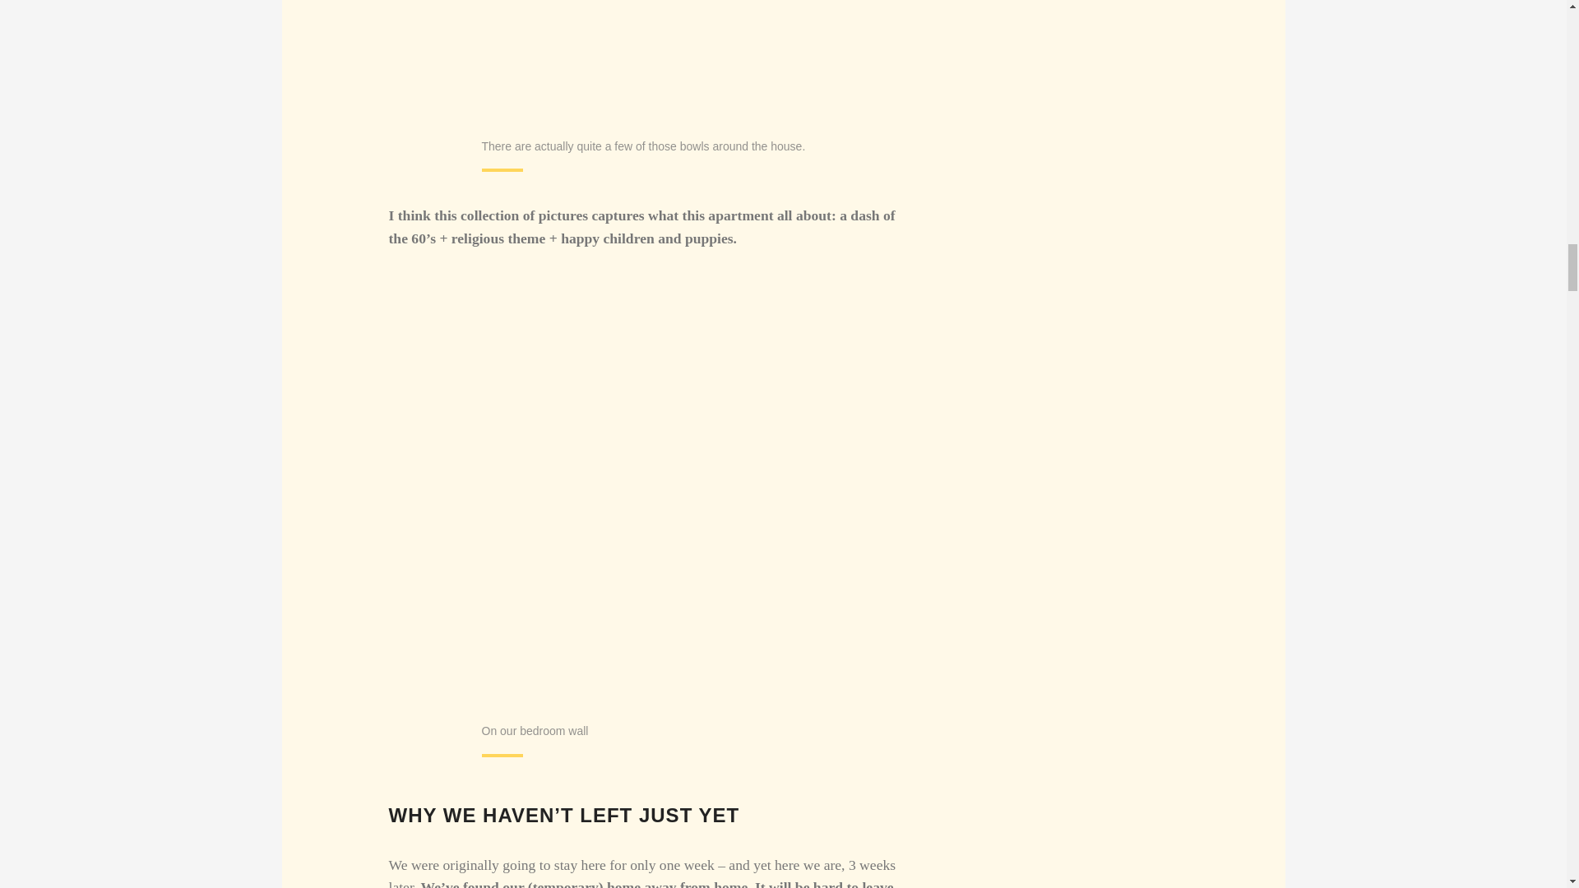  What do you see at coordinates (639, 58) in the screenshot?
I see `Knick knack shelf, Banos, Ecuador` at bounding box center [639, 58].